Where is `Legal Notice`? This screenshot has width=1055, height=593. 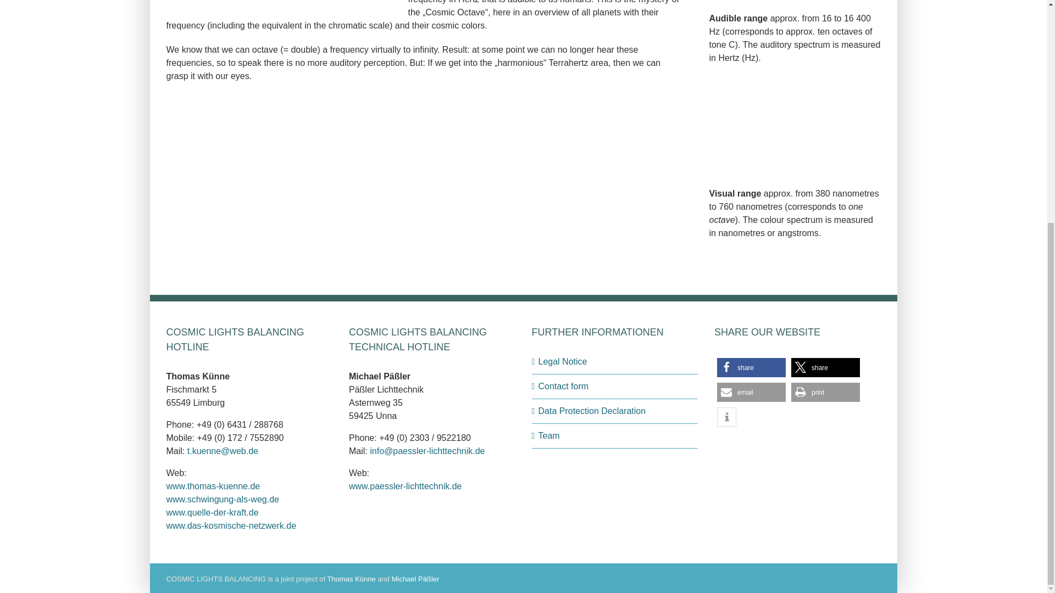
Legal Notice is located at coordinates (615, 361).